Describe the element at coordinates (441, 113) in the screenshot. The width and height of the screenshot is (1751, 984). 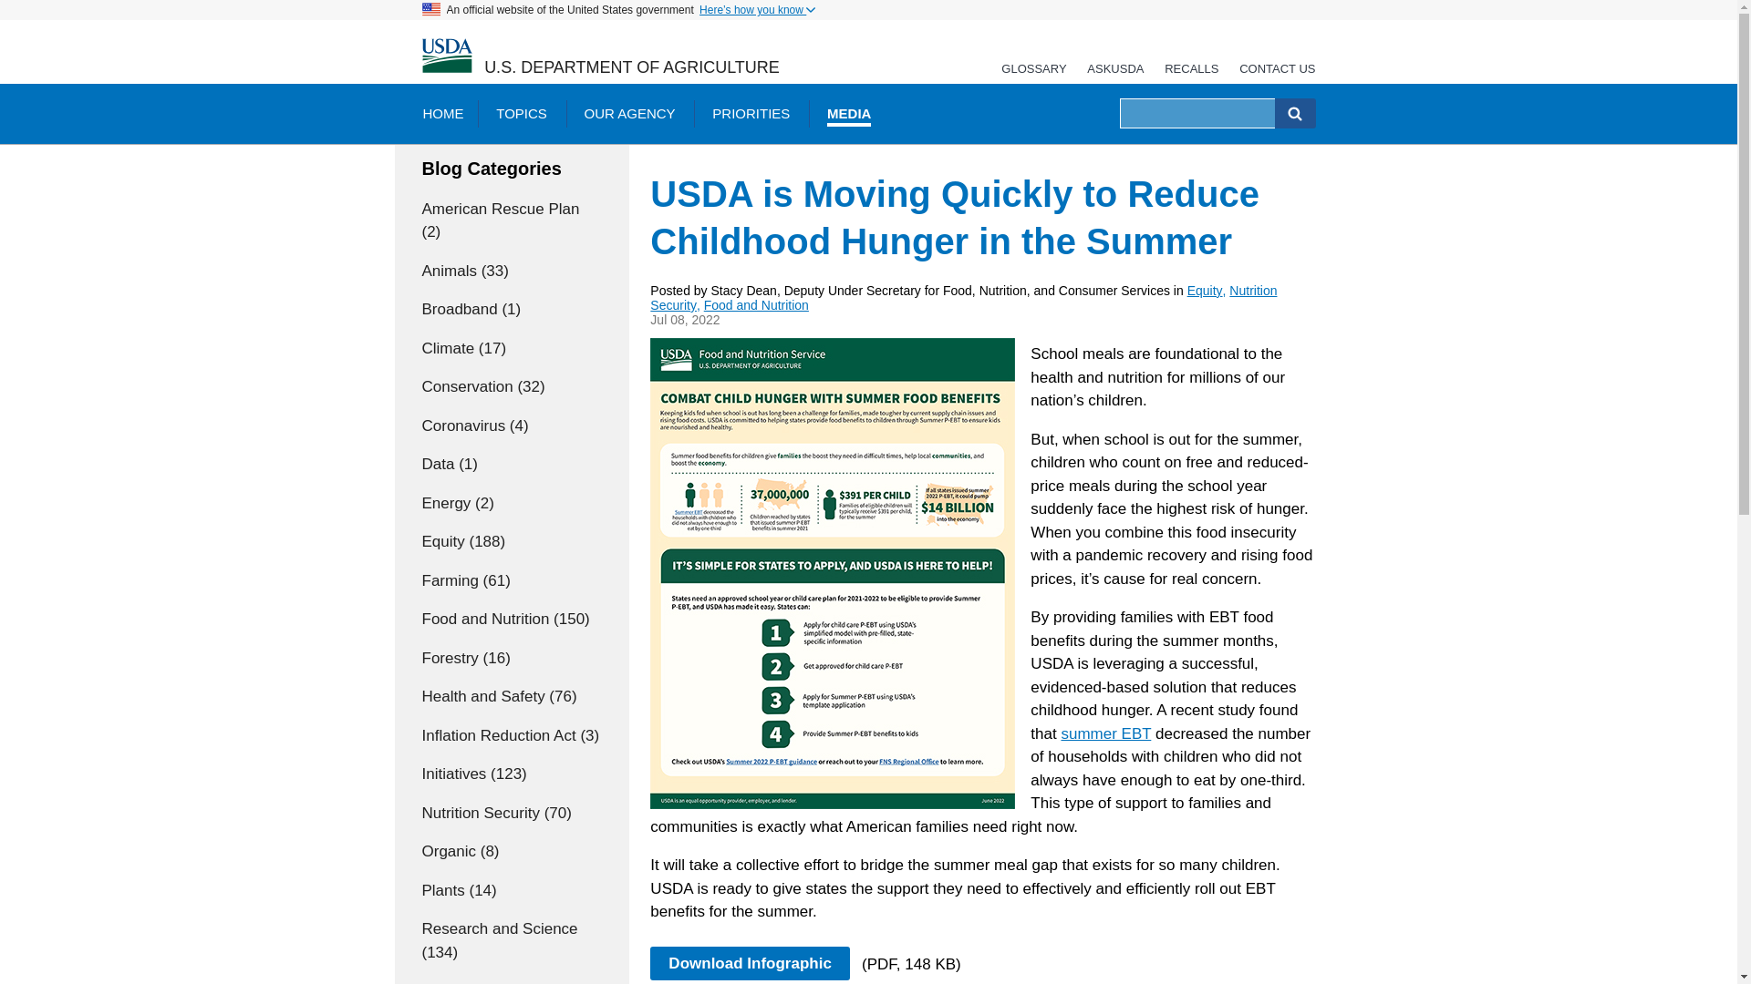
I see `HOME` at that location.